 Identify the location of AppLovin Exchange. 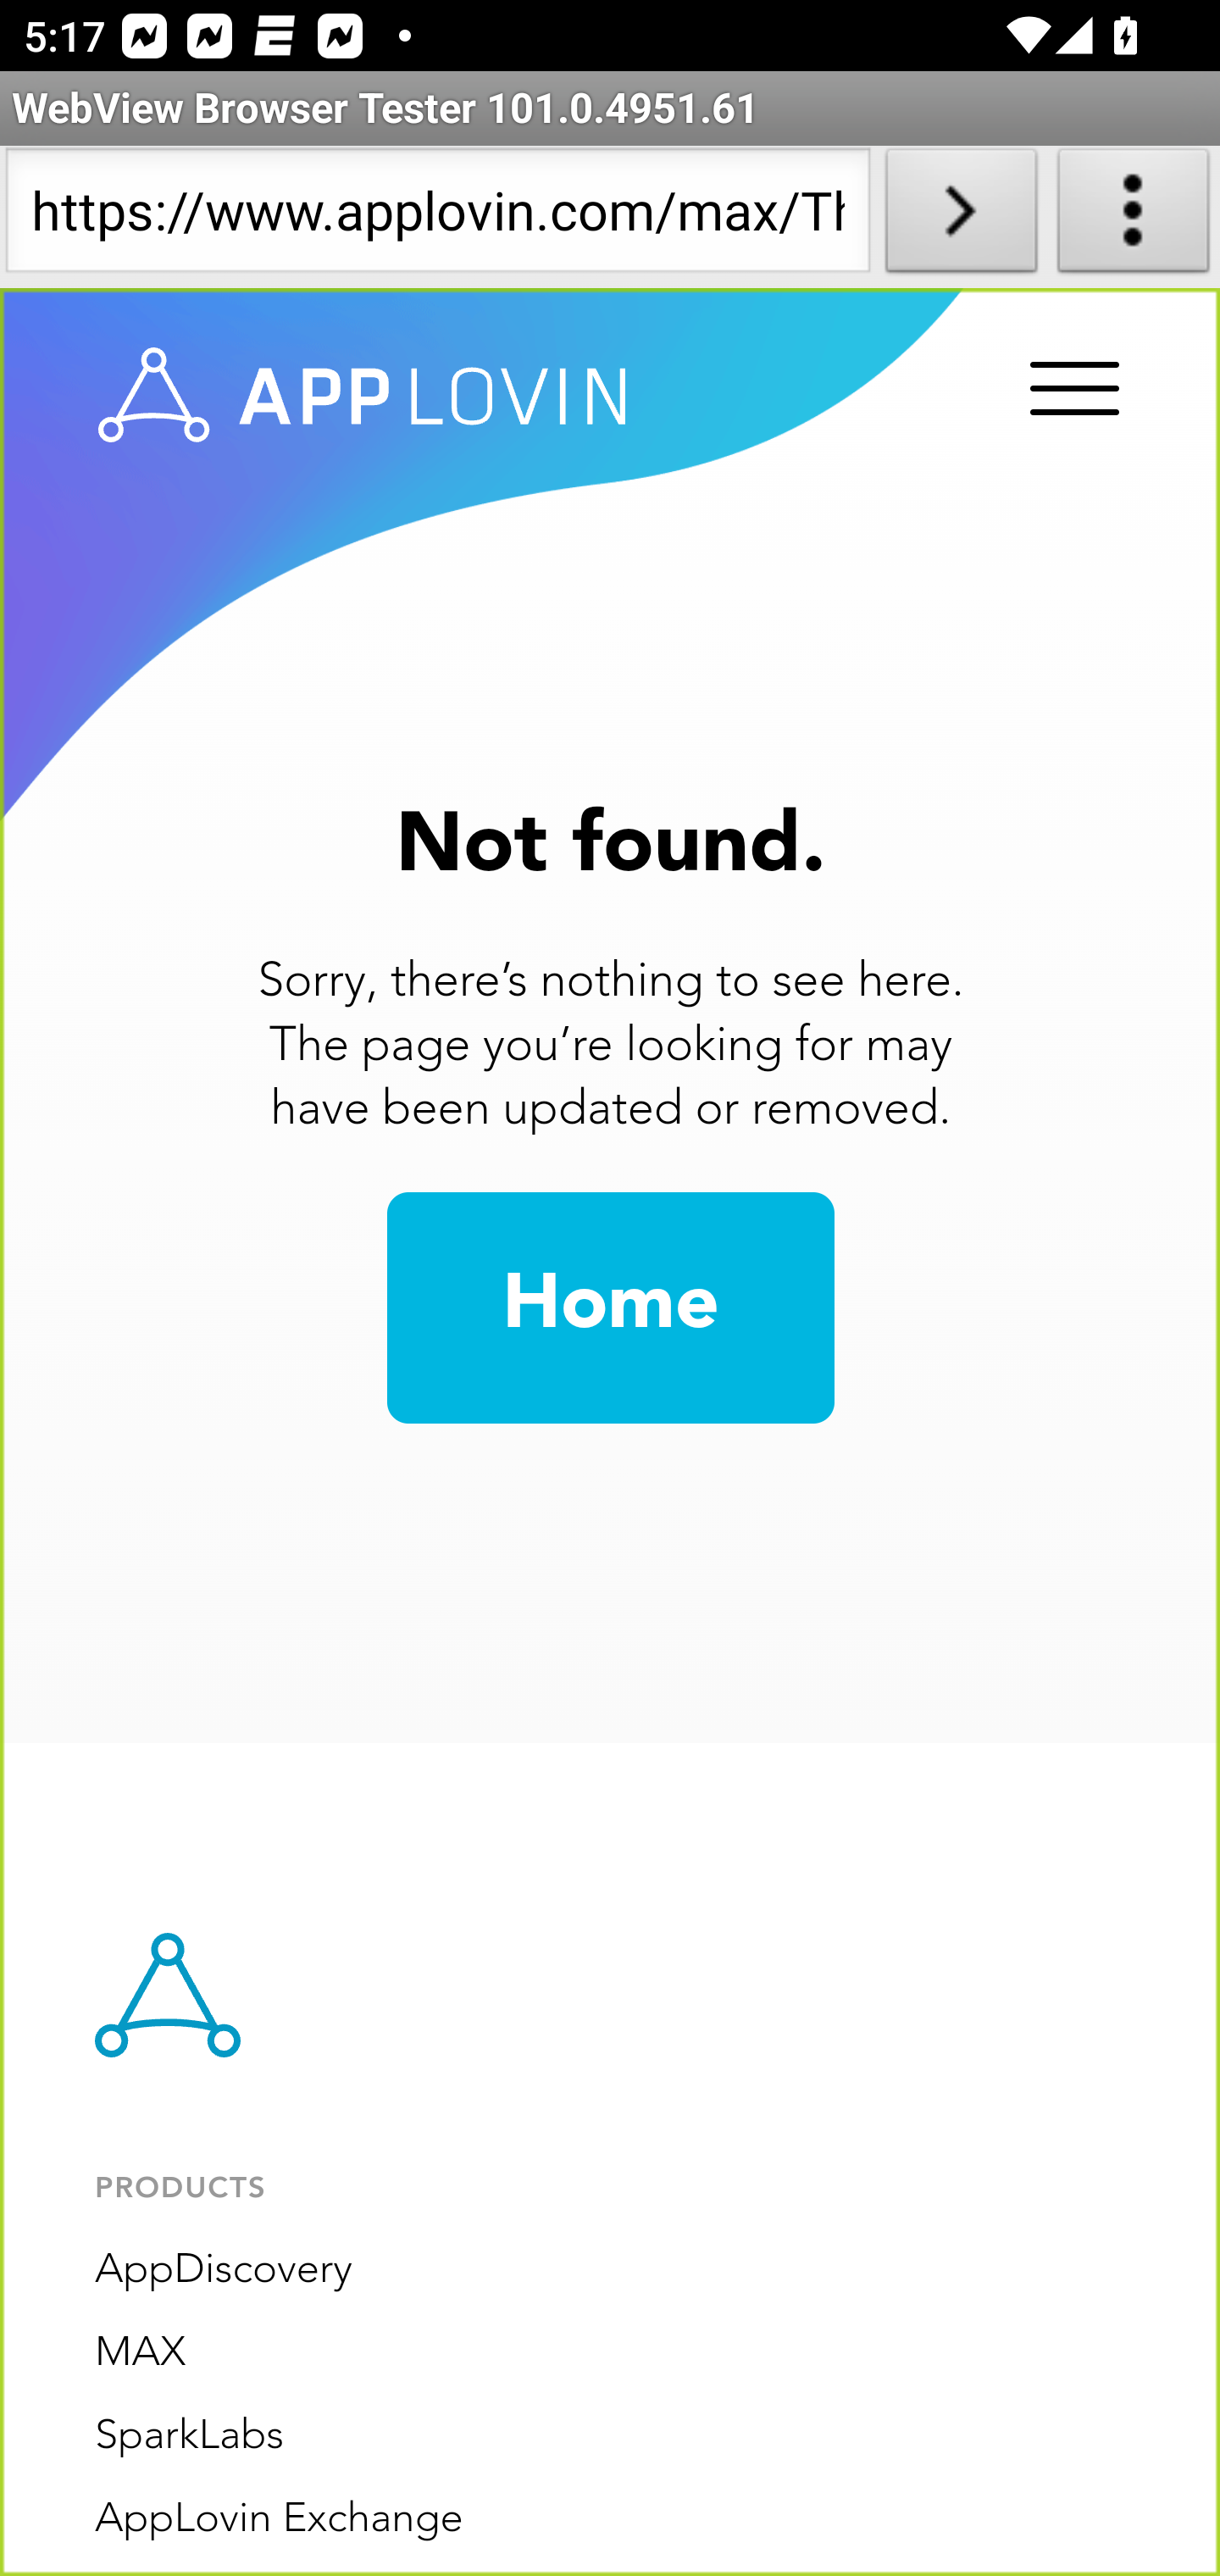
(280, 2518).